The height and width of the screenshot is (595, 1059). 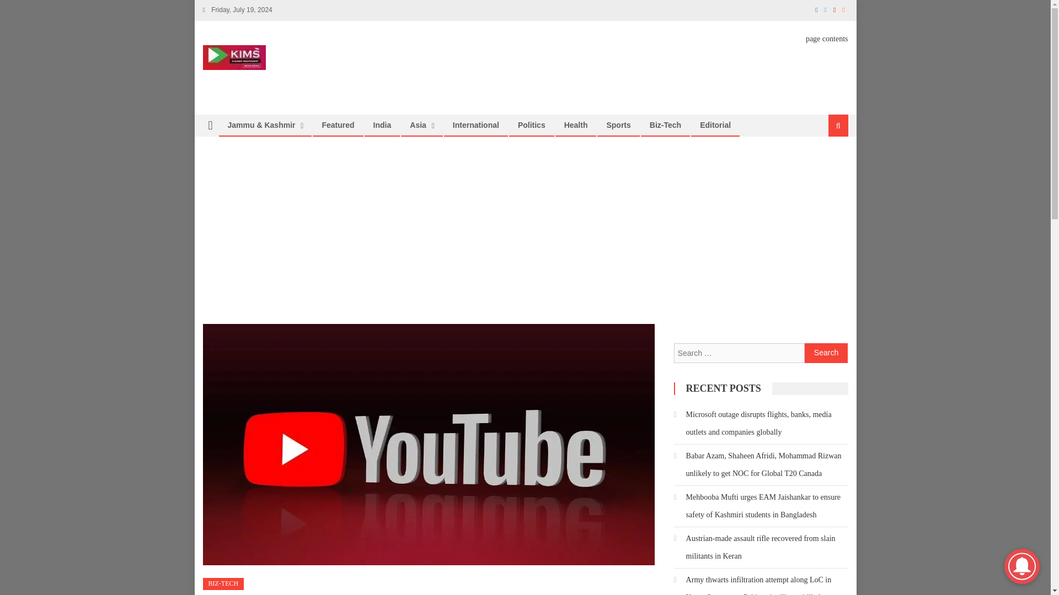 What do you see at coordinates (532, 125) in the screenshot?
I see `Politics` at bounding box center [532, 125].